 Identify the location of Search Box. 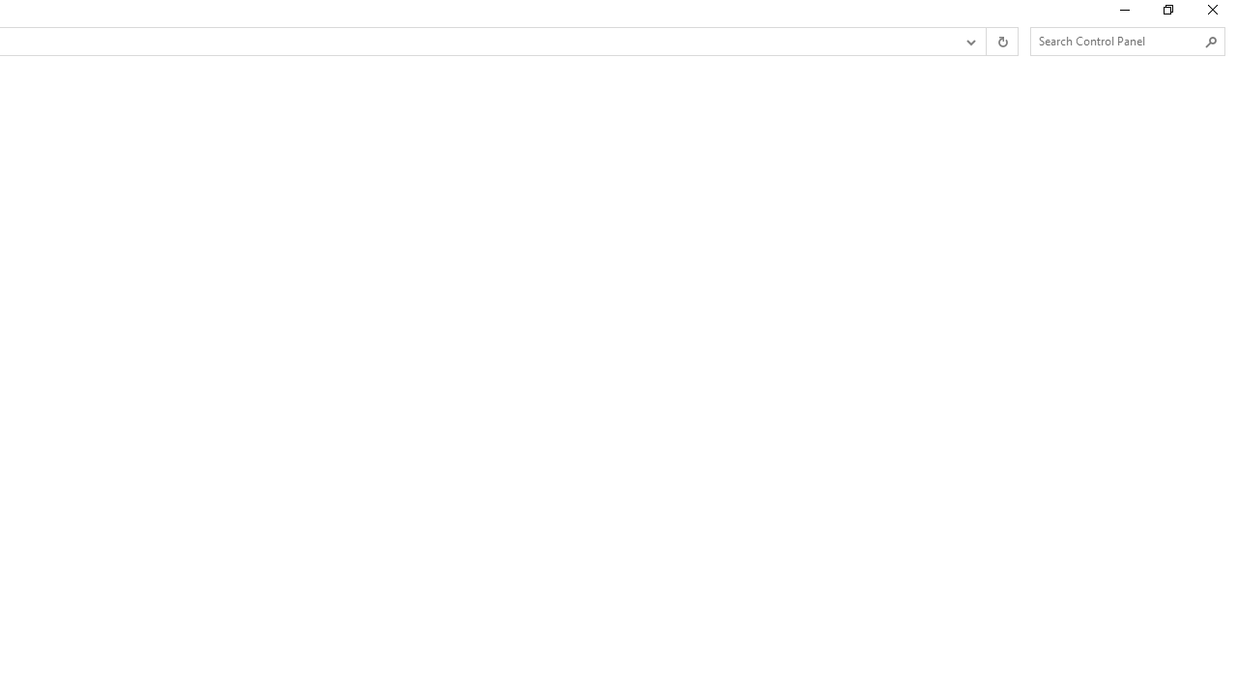
(1117, 41).